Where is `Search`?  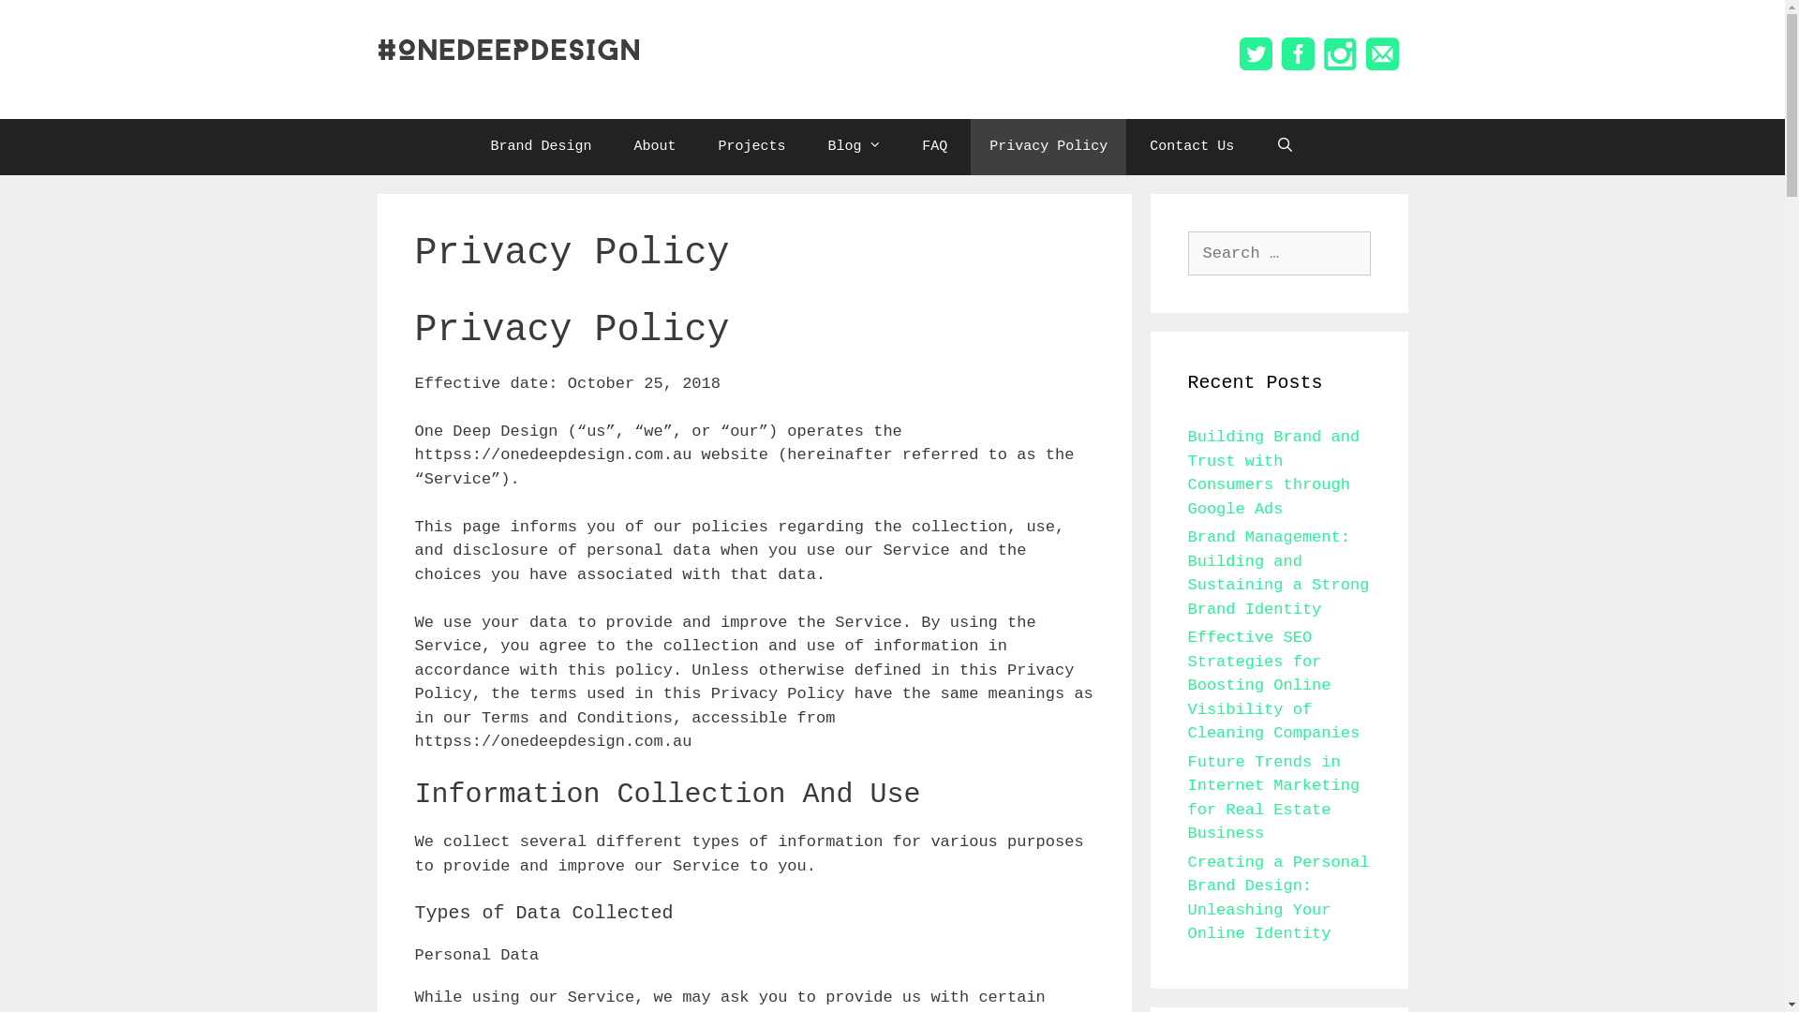
Search is located at coordinates (1286, 146).